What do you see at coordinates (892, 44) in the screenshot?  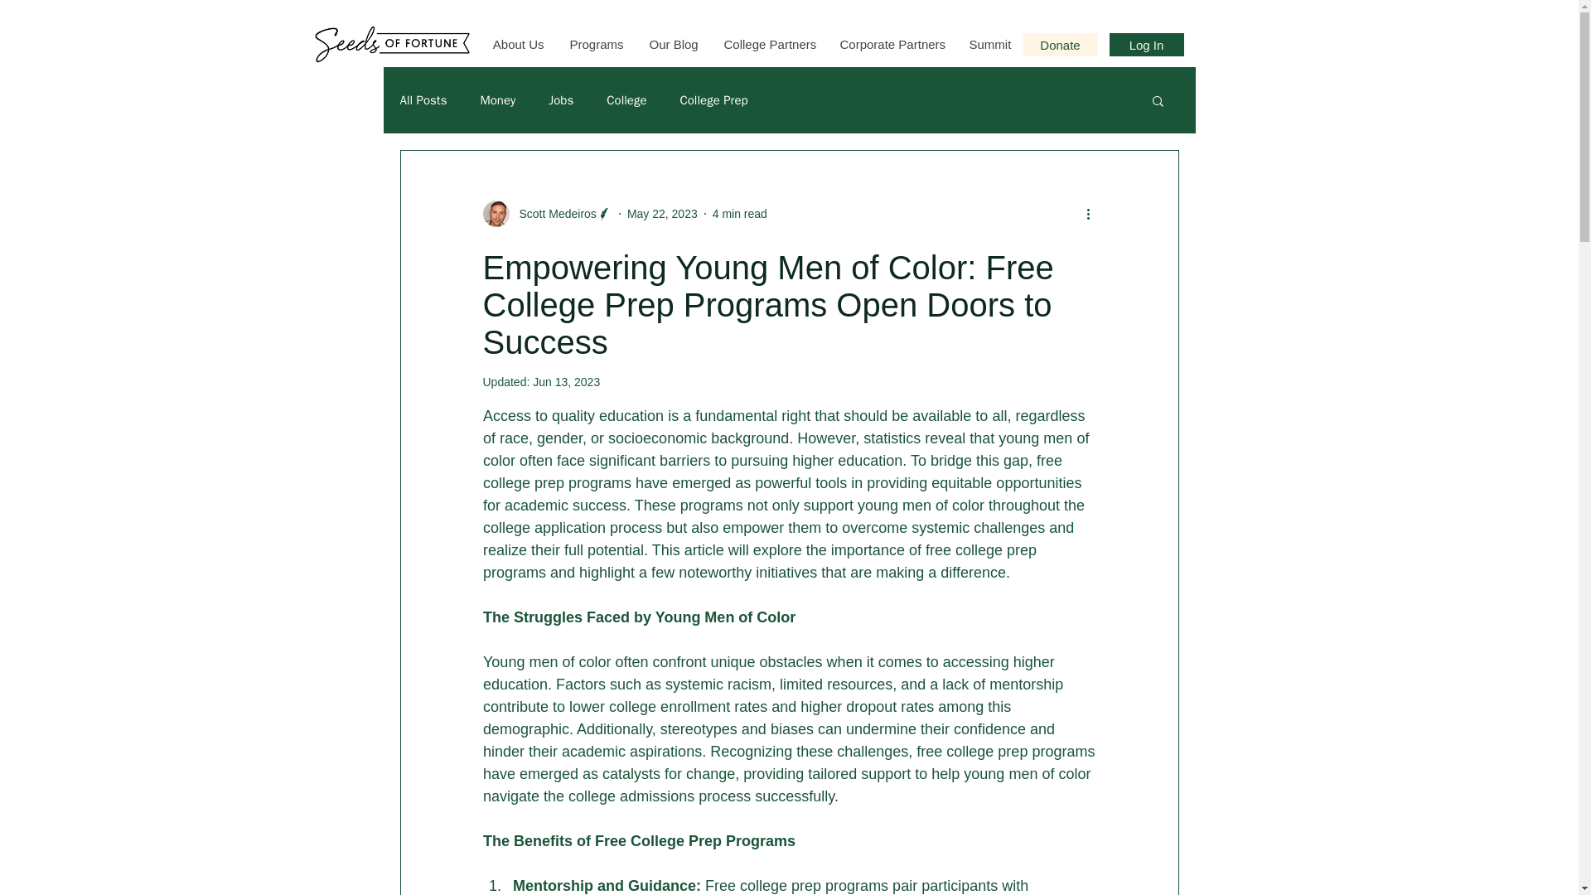 I see `Corporate Partners` at bounding box center [892, 44].